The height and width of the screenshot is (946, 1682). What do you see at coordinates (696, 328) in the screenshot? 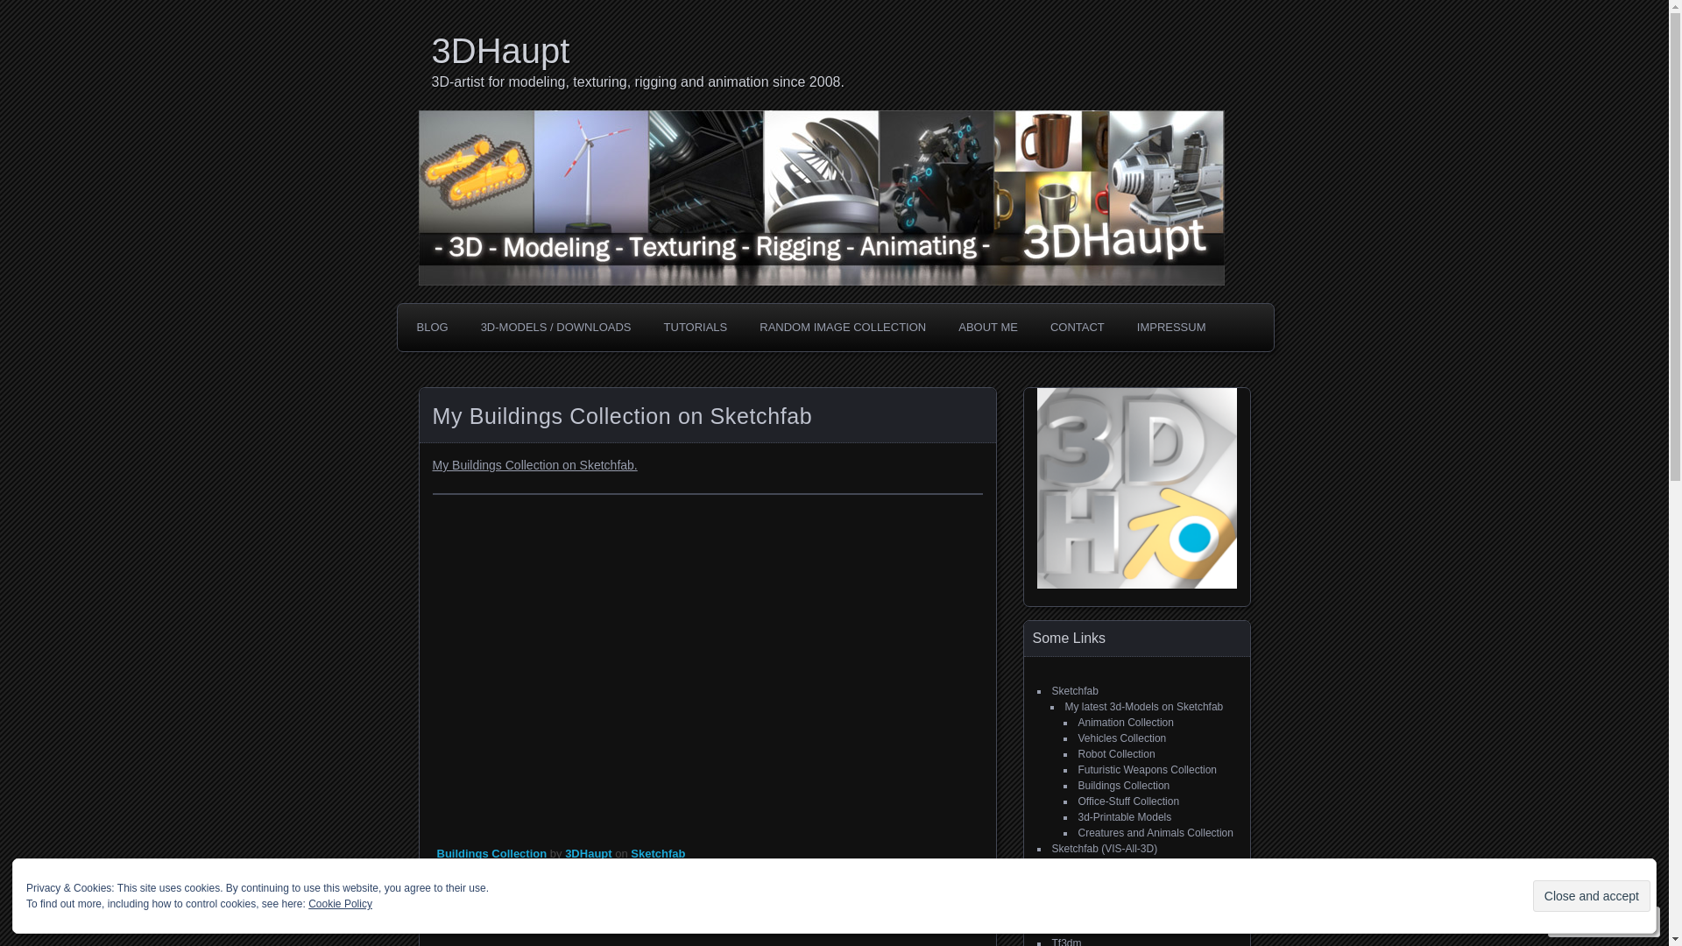
I see `TUTORIALS` at bounding box center [696, 328].